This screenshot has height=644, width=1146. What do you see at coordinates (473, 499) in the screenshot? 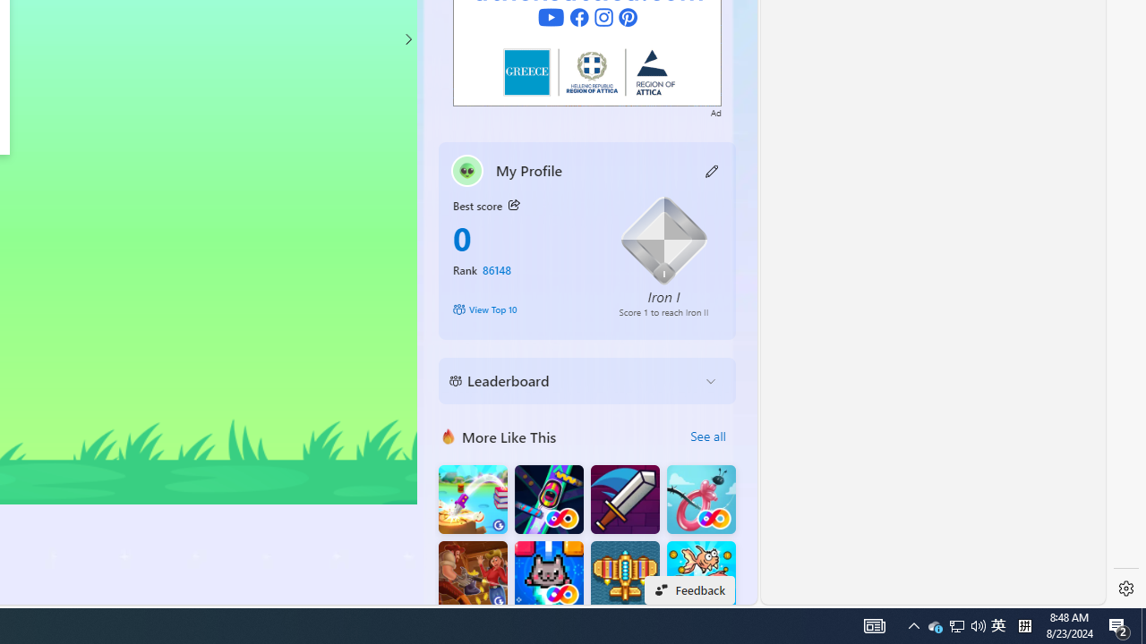
I see `Knife Flip` at bounding box center [473, 499].